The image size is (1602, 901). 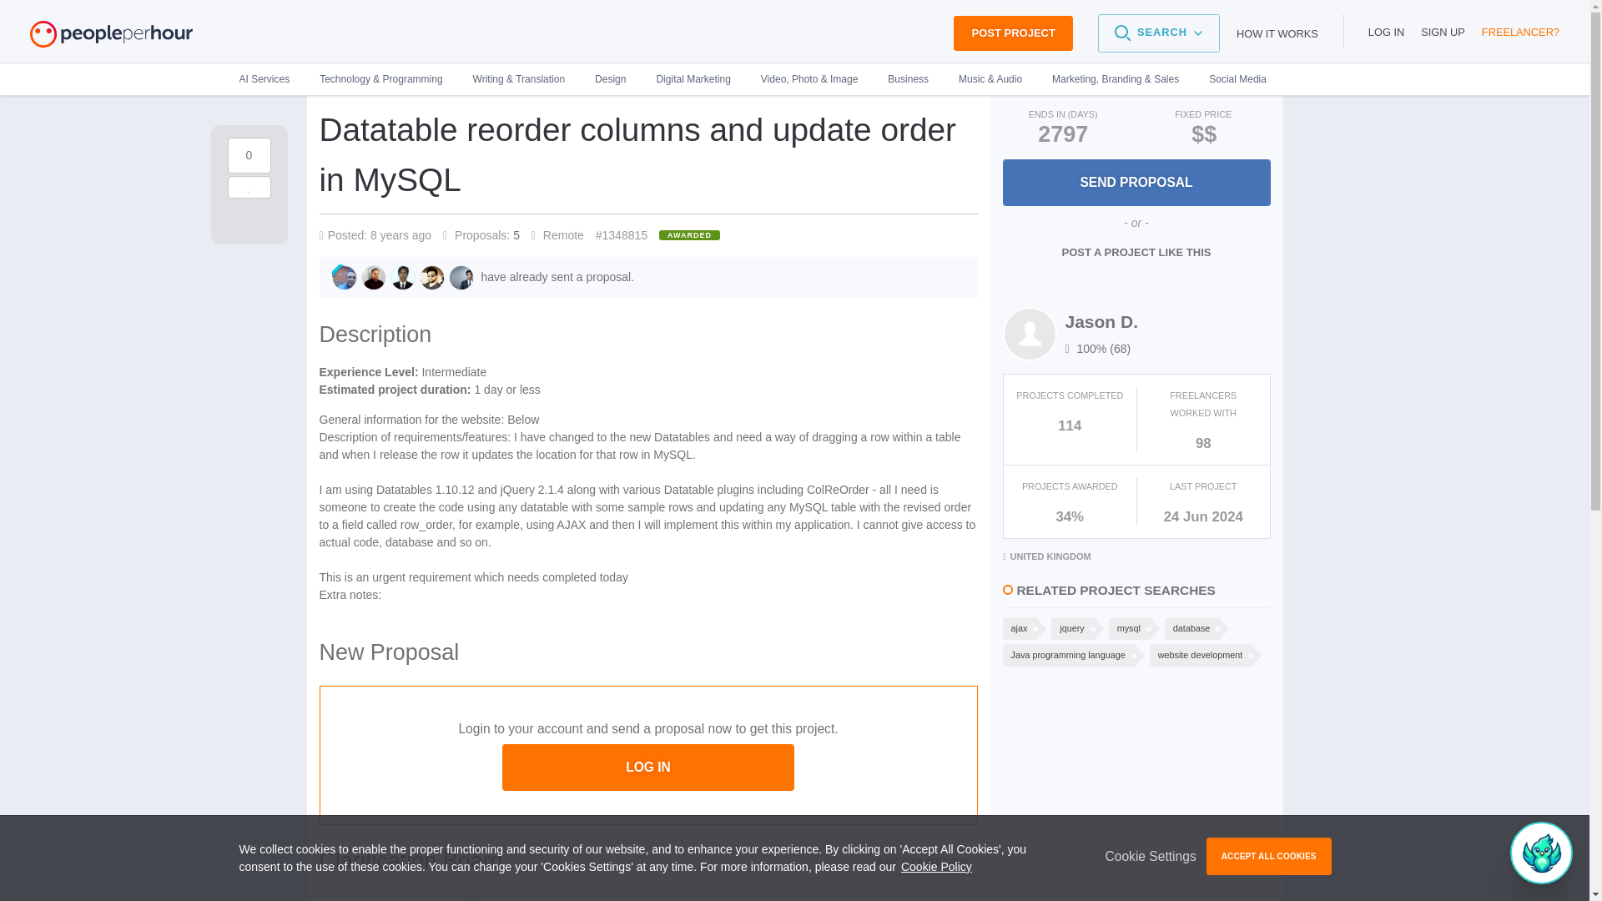 I want to click on ASK A QUESTION, so click(x=921, y=863).